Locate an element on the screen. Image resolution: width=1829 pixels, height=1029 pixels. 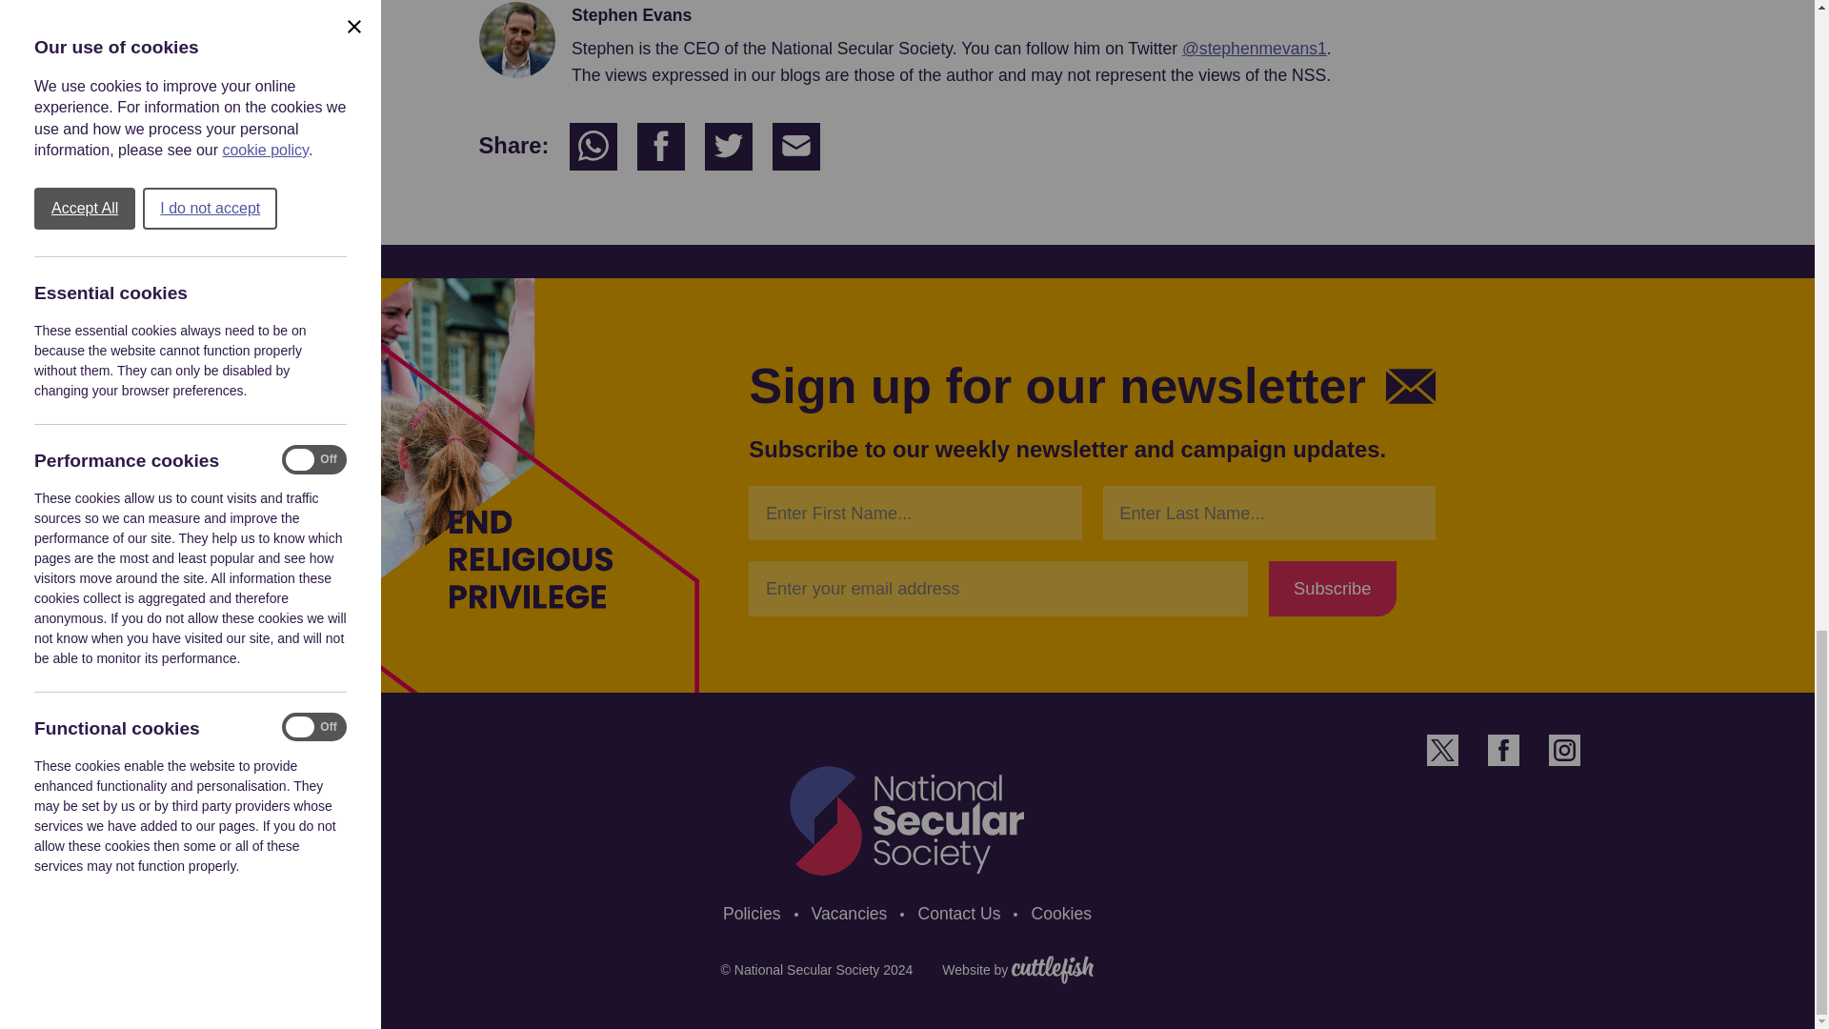
Subscribe is located at coordinates (1333, 587).